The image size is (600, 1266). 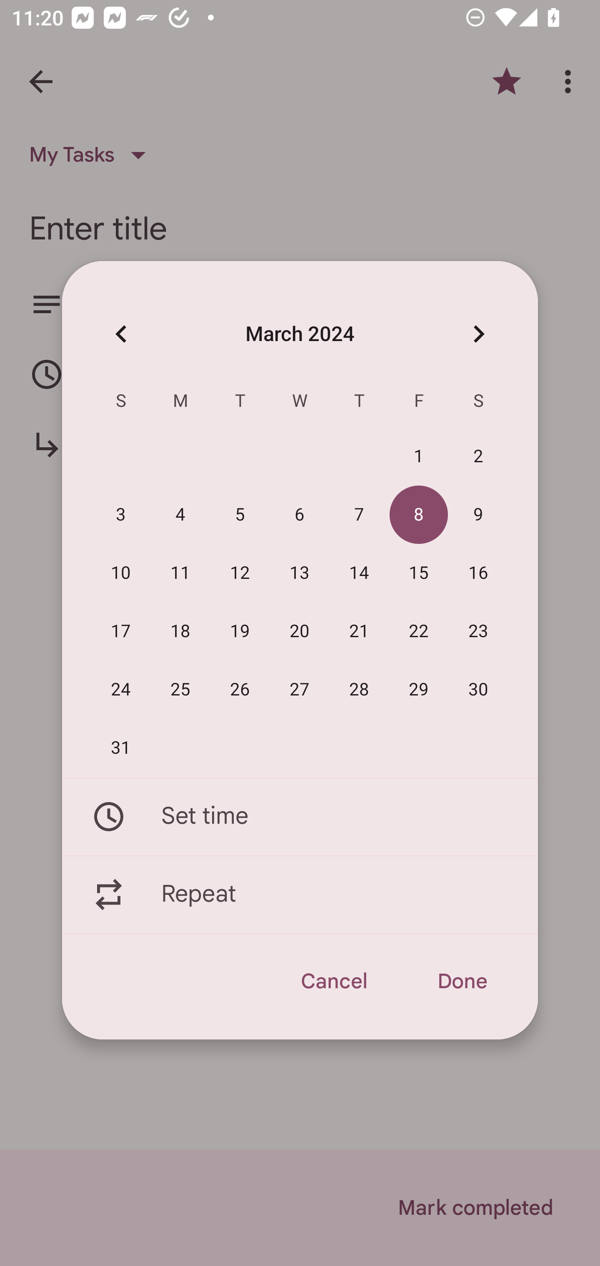 What do you see at coordinates (419, 631) in the screenshot?
I see `22 22 March 2024` at bounding box center [419, 631].